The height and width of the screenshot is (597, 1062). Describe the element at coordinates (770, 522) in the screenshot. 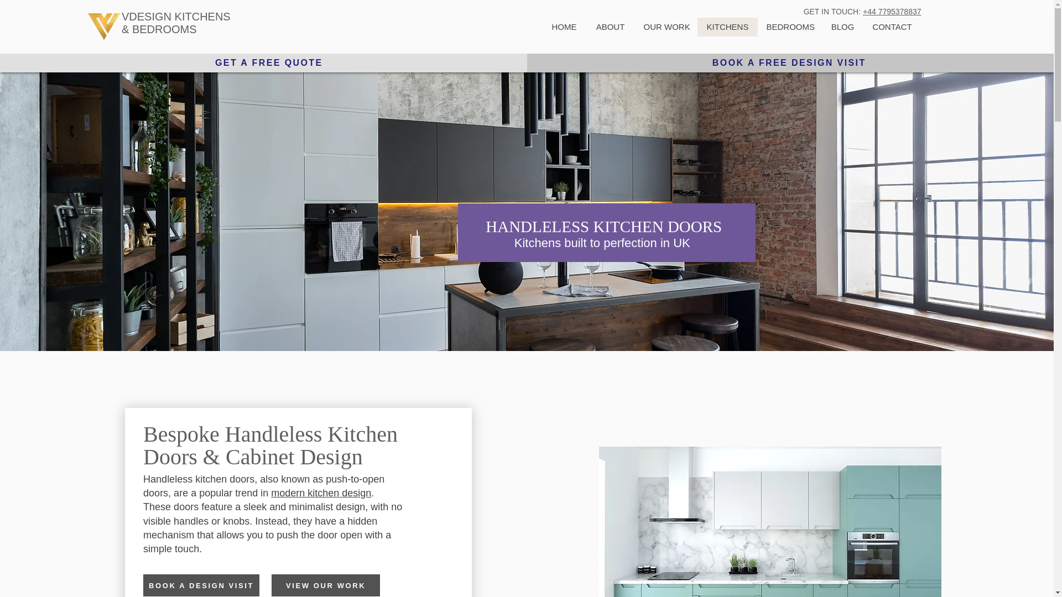

I see `design visit.jpg` at that location.